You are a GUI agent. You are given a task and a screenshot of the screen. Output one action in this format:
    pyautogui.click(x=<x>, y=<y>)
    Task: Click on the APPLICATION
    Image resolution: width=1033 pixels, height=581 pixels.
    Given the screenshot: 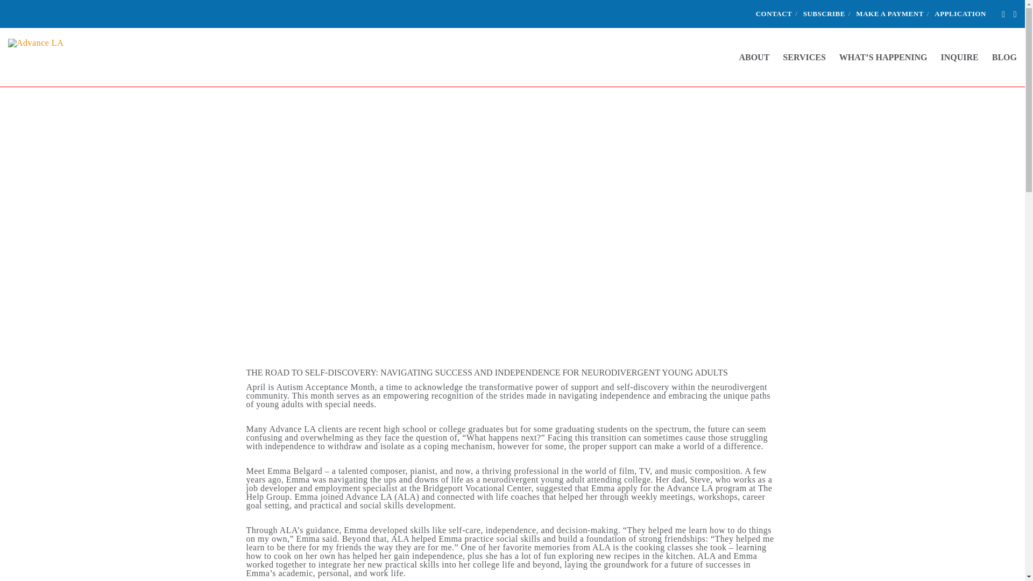 What is the action you would take?
    pyautogui.click(x=960, y=14)
    